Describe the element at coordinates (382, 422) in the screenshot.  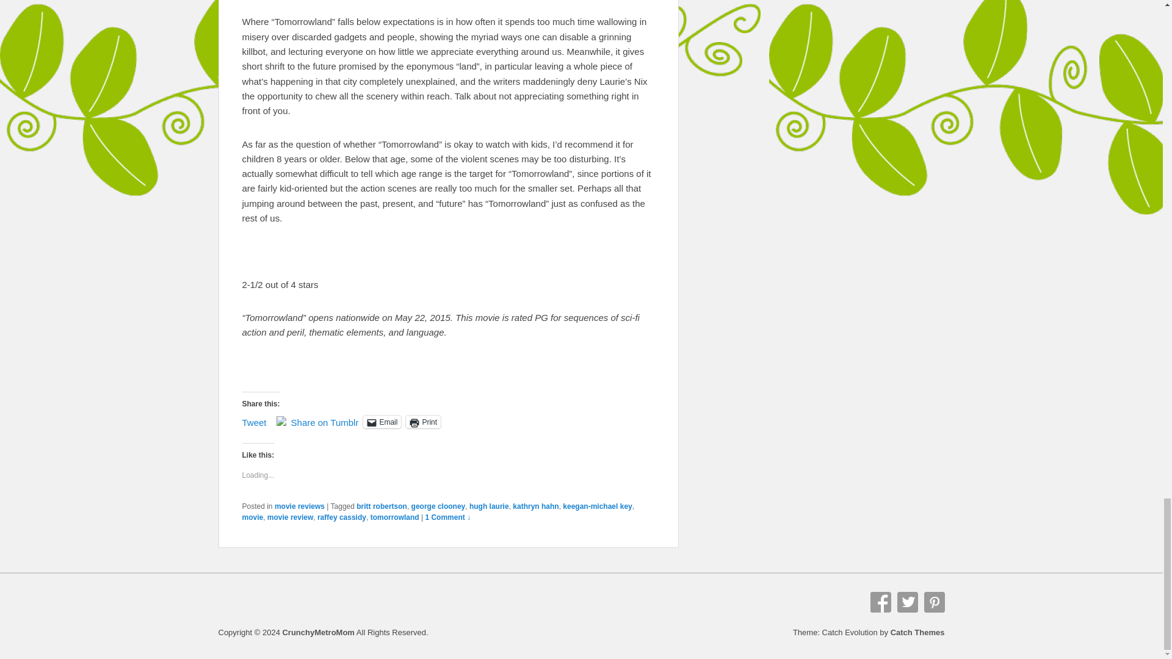
I see `Email` at that location.